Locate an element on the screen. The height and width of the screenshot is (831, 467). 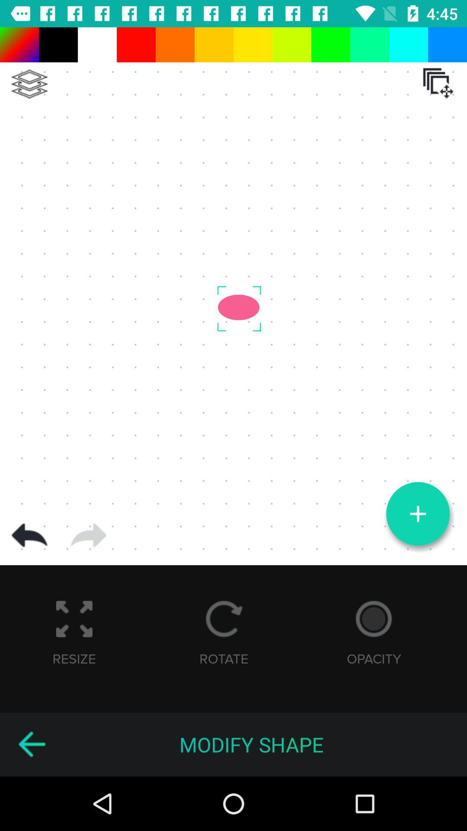
lets you create powerful branding for your business in a matter of minutes is located at coordinates (32, 744).